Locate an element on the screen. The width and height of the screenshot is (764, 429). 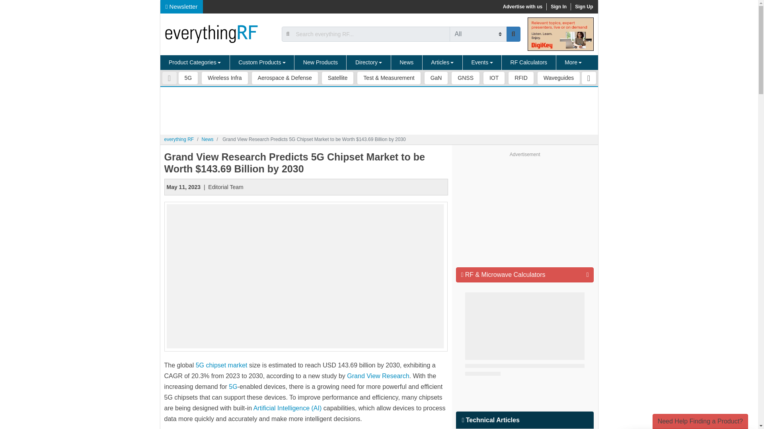
Sign In is located at coordinates (558, 6).